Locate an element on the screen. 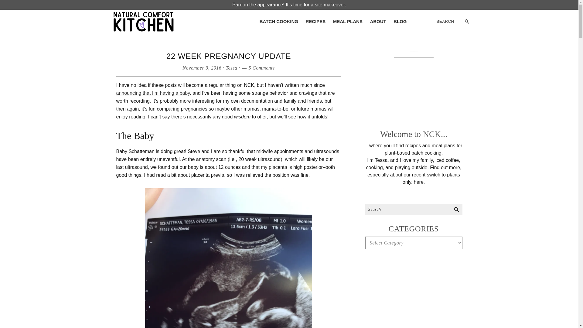 The height and width of the screenshot is (328, 583). ABOUT is located at coordinates (378, 21).